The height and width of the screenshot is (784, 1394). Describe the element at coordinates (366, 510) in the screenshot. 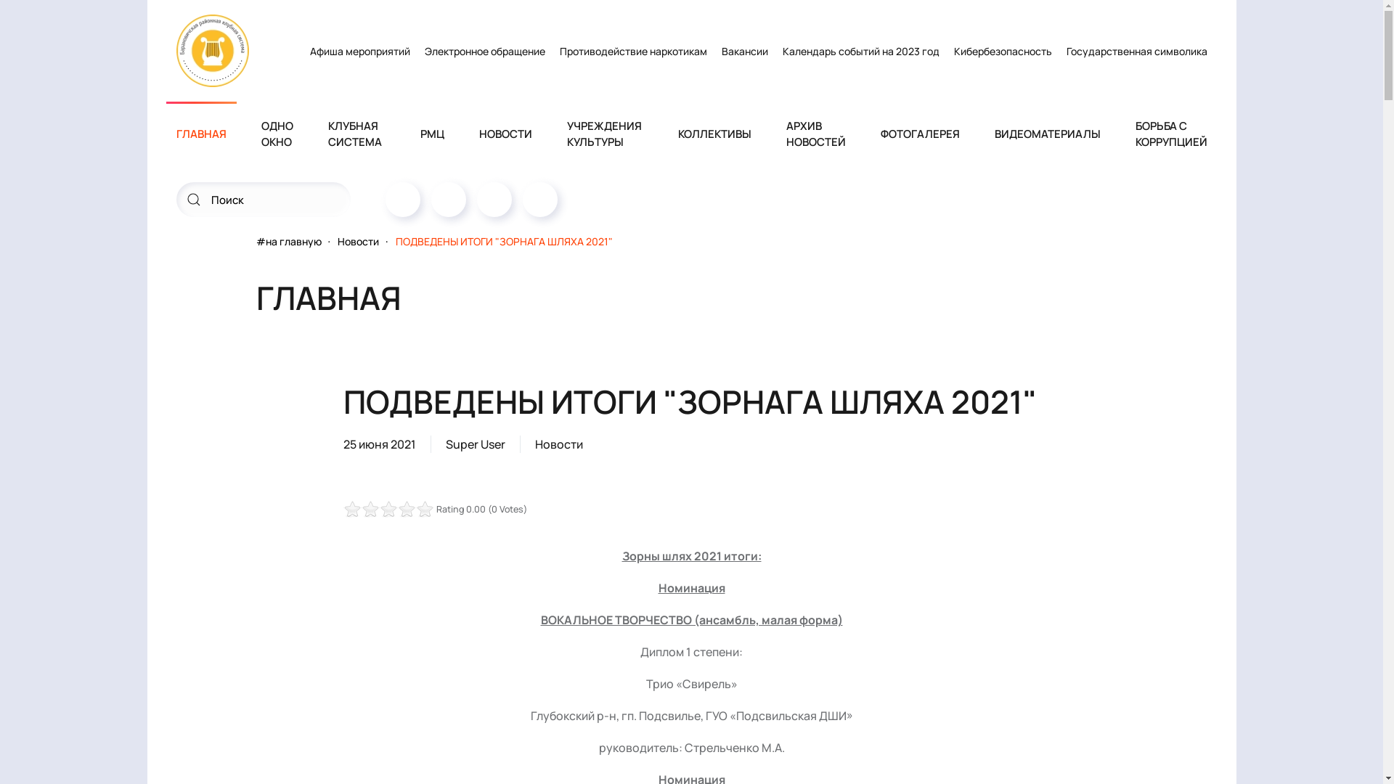

I see `1` at that location.